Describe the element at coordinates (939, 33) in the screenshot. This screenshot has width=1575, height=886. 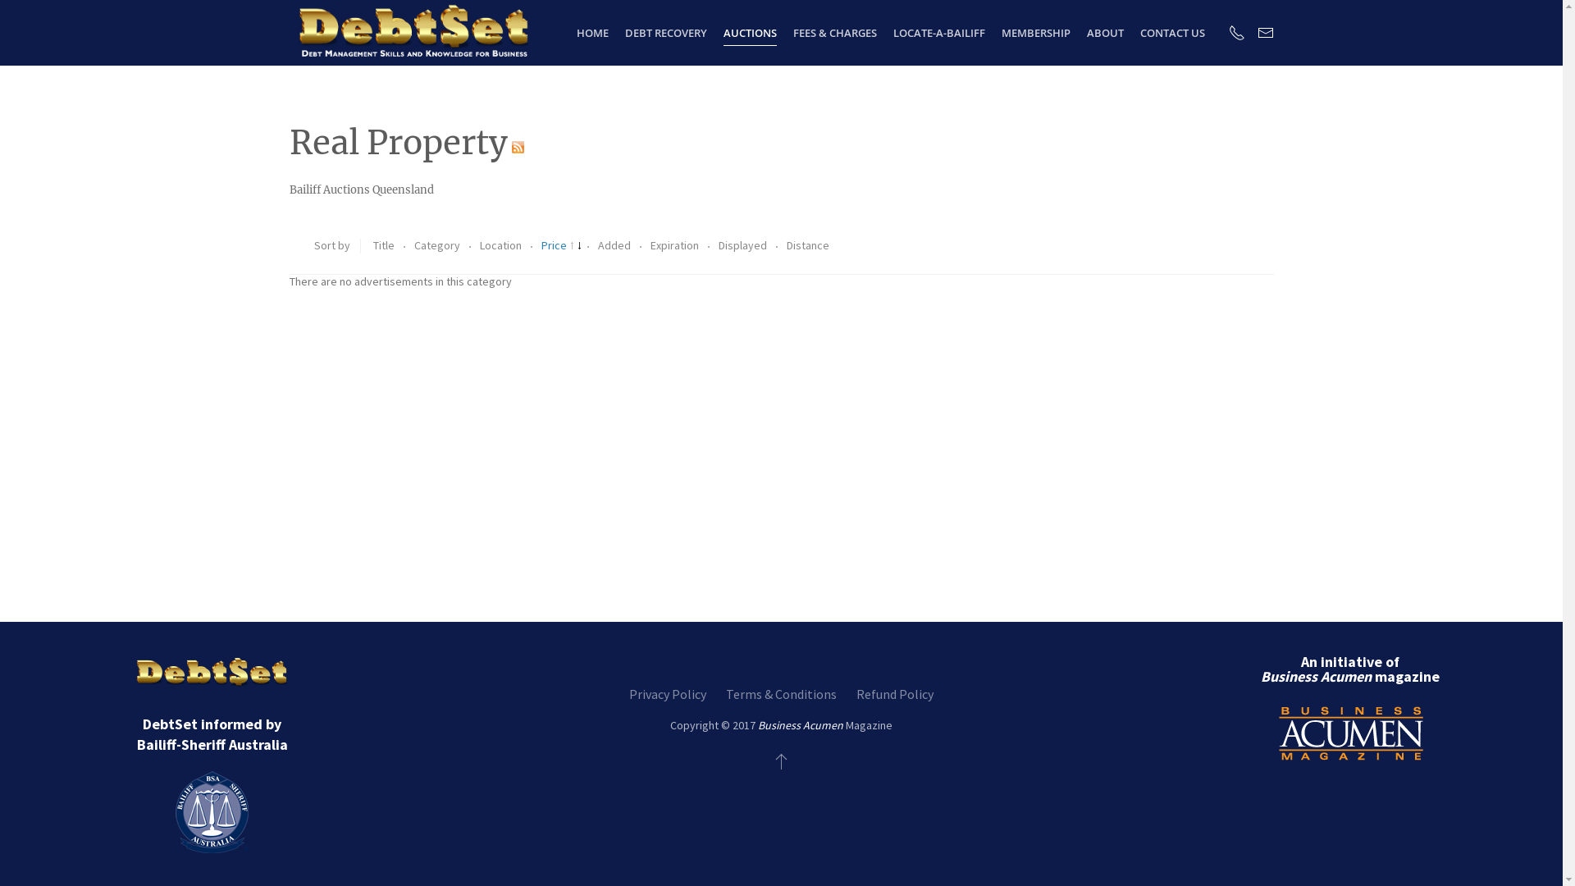
I see `LOCATE-A-BAILIFF` at that location.